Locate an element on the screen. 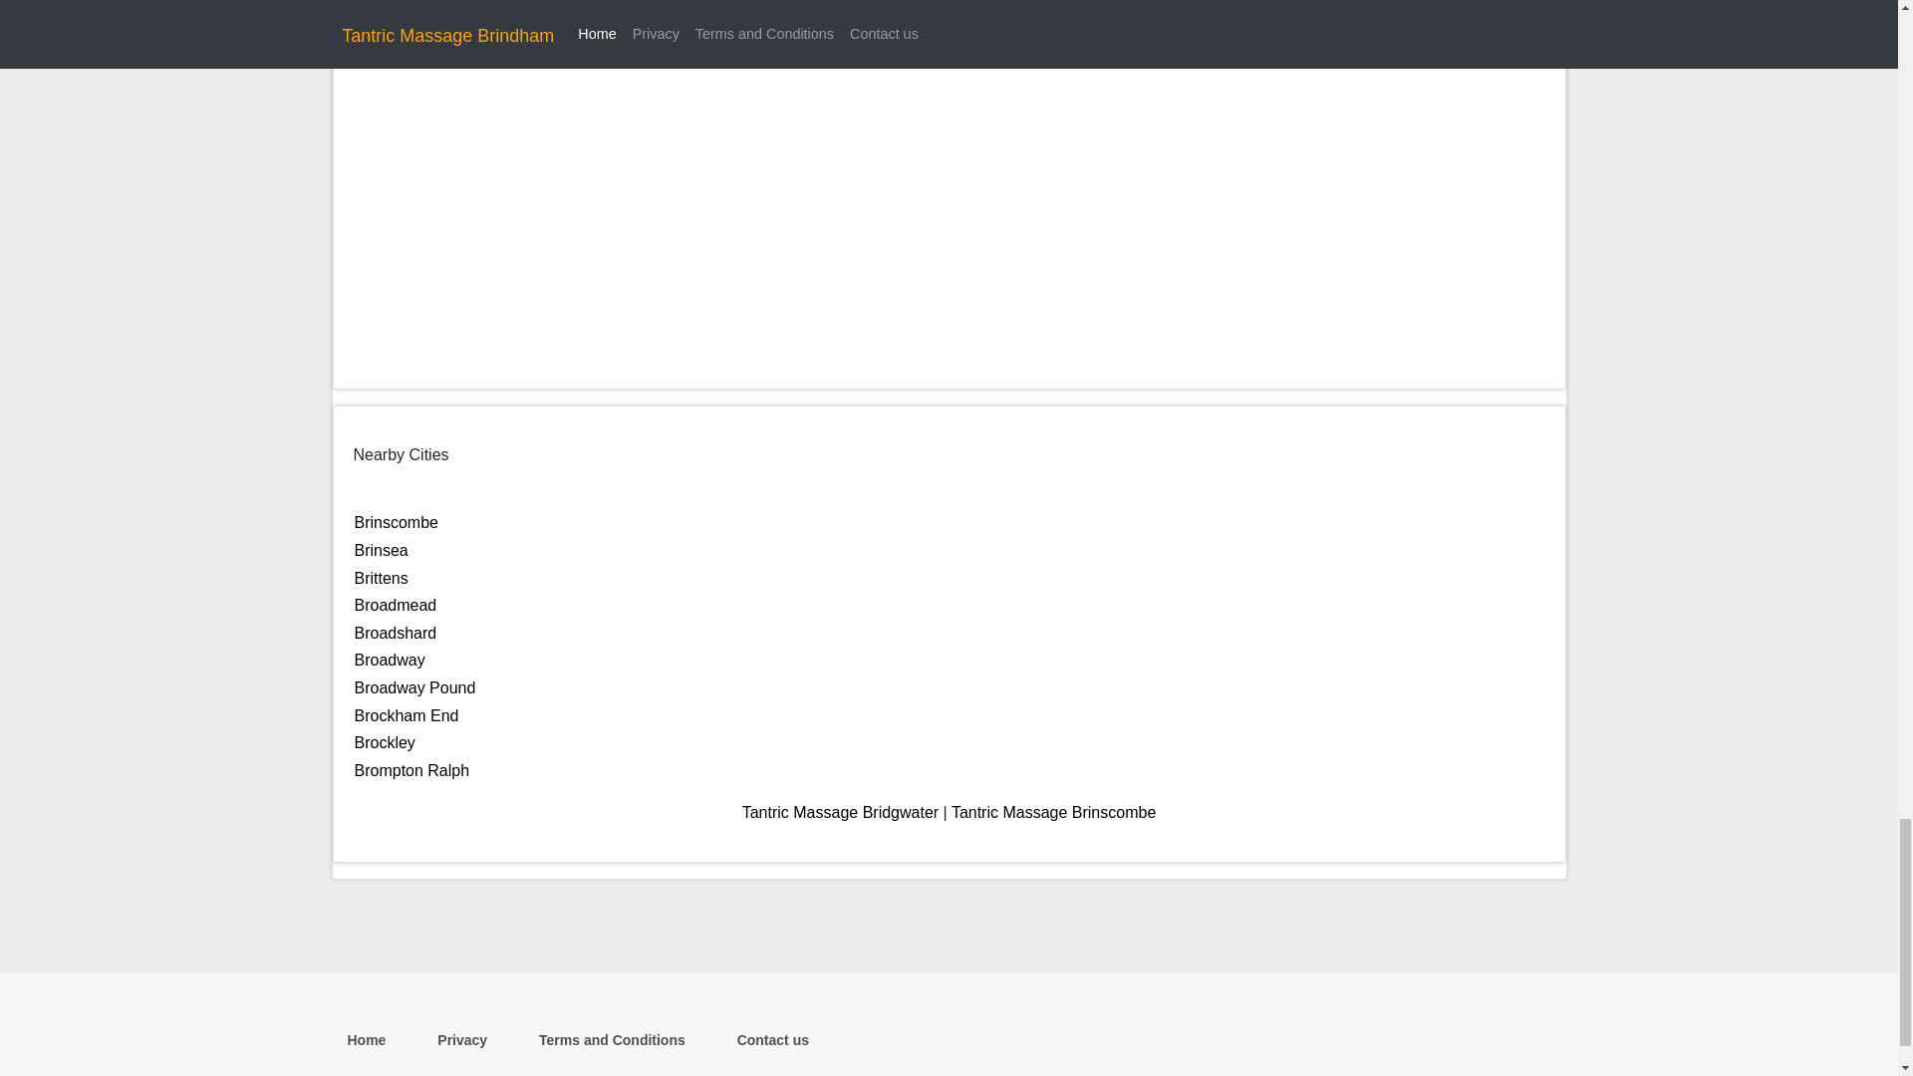 The height and width of the screenshot is (1076, 1913). Brittens is located at coordinates (381, 578).